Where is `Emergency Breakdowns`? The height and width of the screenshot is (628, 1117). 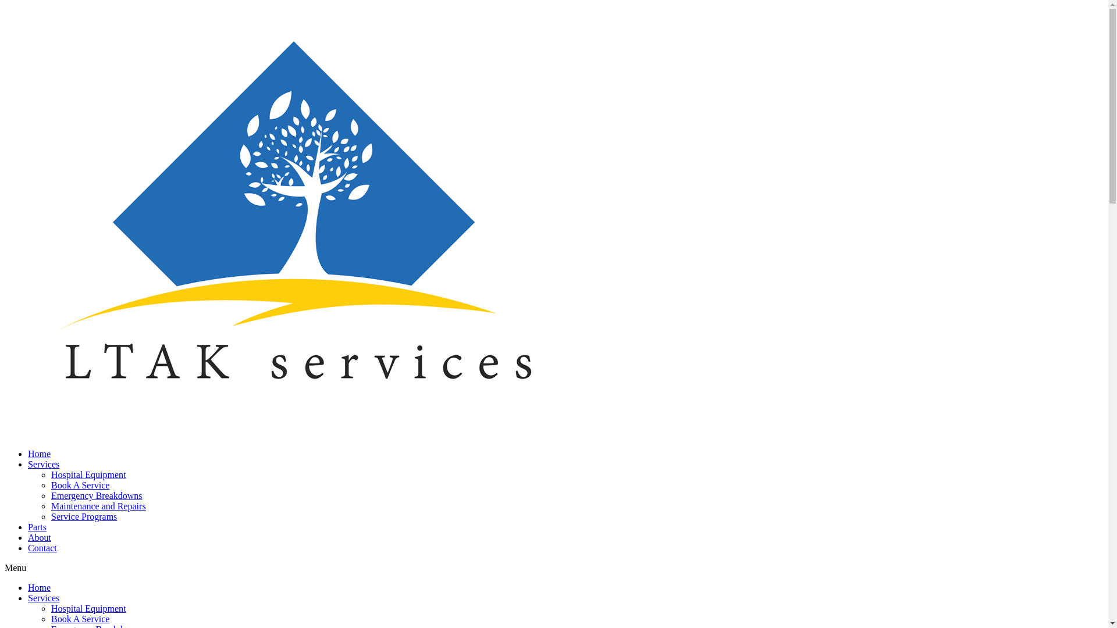 Emergency Breakdowns is located at coordinates (97, 495).